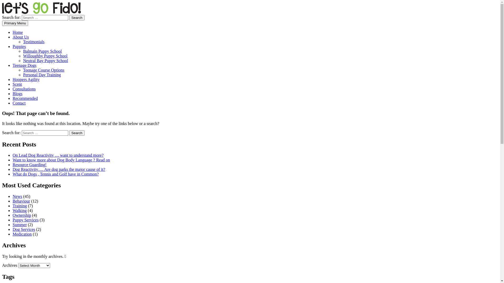  Describe the element at coordinates (22, 234) in the screenshot. I see `Medication` at that location.